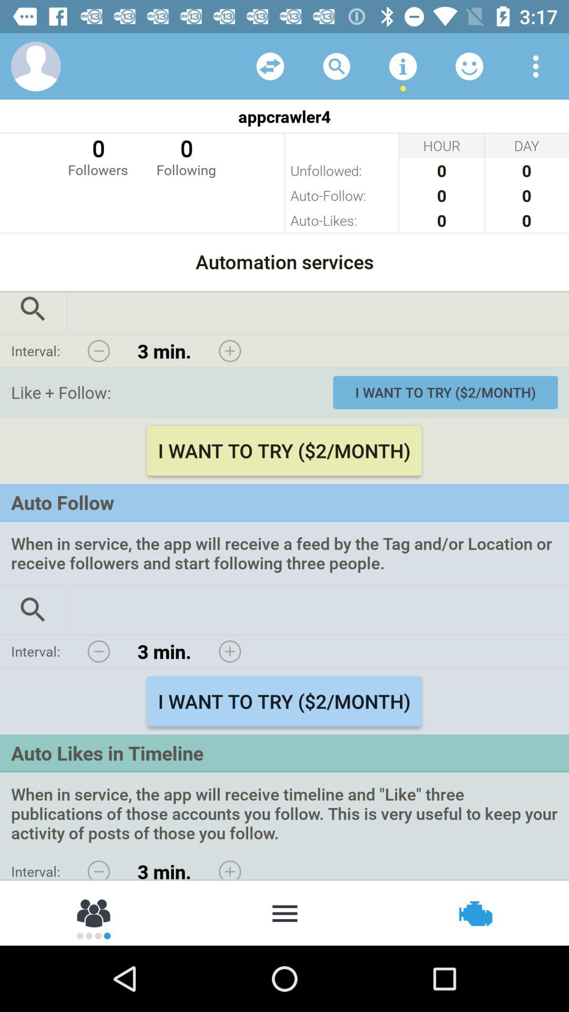 This screenshot has height=1012, width=569. I want to click on switch between forward and backward, so click(270, 66).